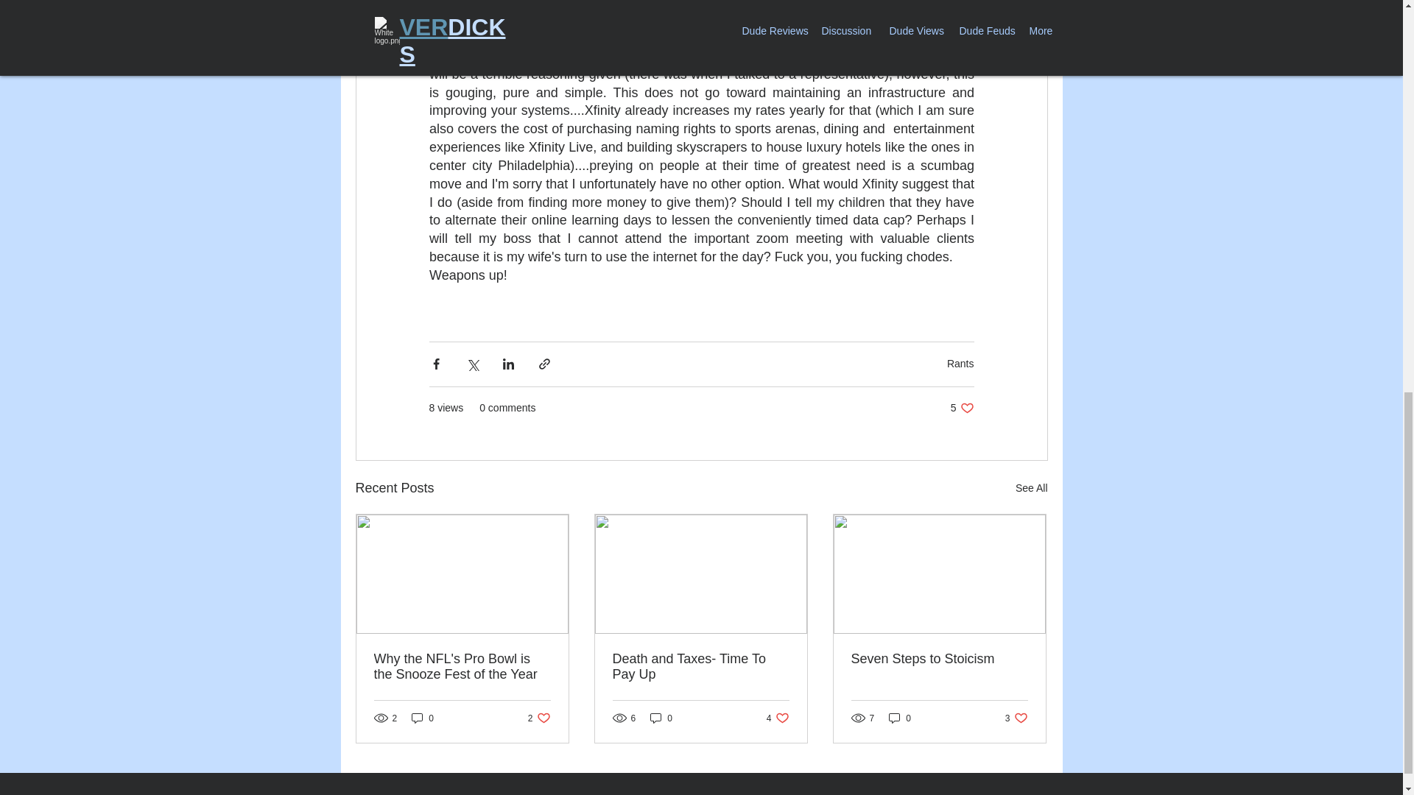  I want to click on Seven Steps to Stoicism, so click(900, 717).